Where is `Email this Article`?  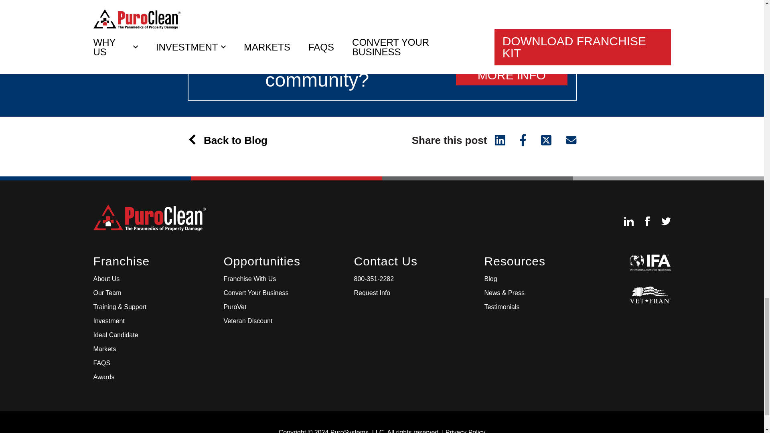
Email this Article is located at coordinates (567, 139).